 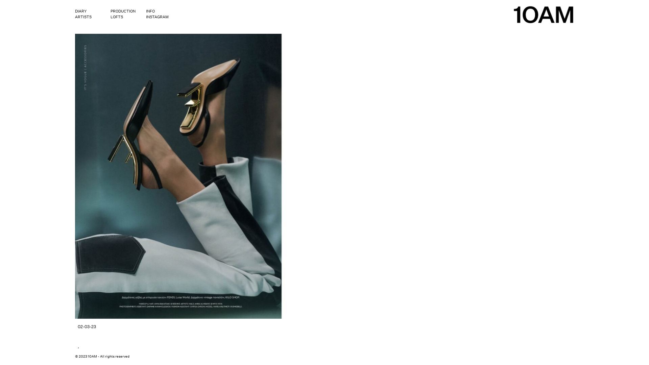 What do you see at coordinates (88, 17) in the screenshot?
I see `ARTISTS` at bounding box center [88, 17].